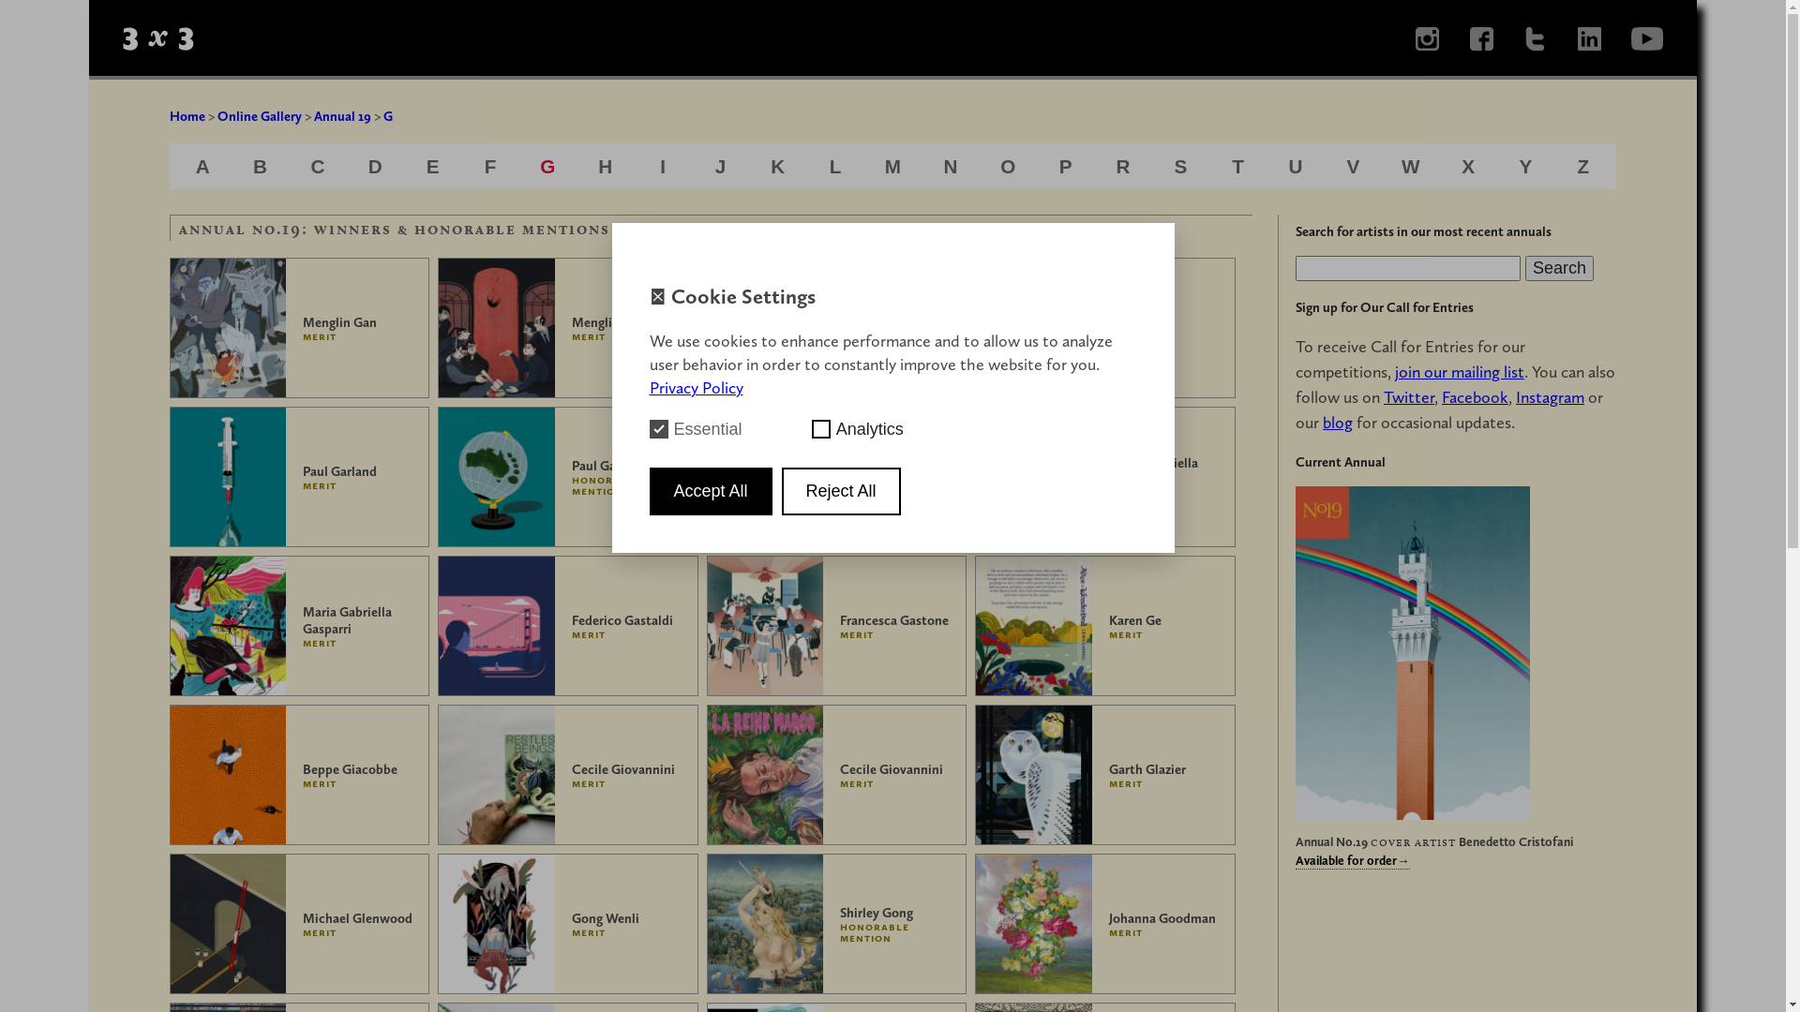 The height and width of the screenshot is (1012, 1800). What do you see at coordinates (1105, 775) in the screenshot?
I see `Garth Glazier
merit` at bounding box center [1105, 775].